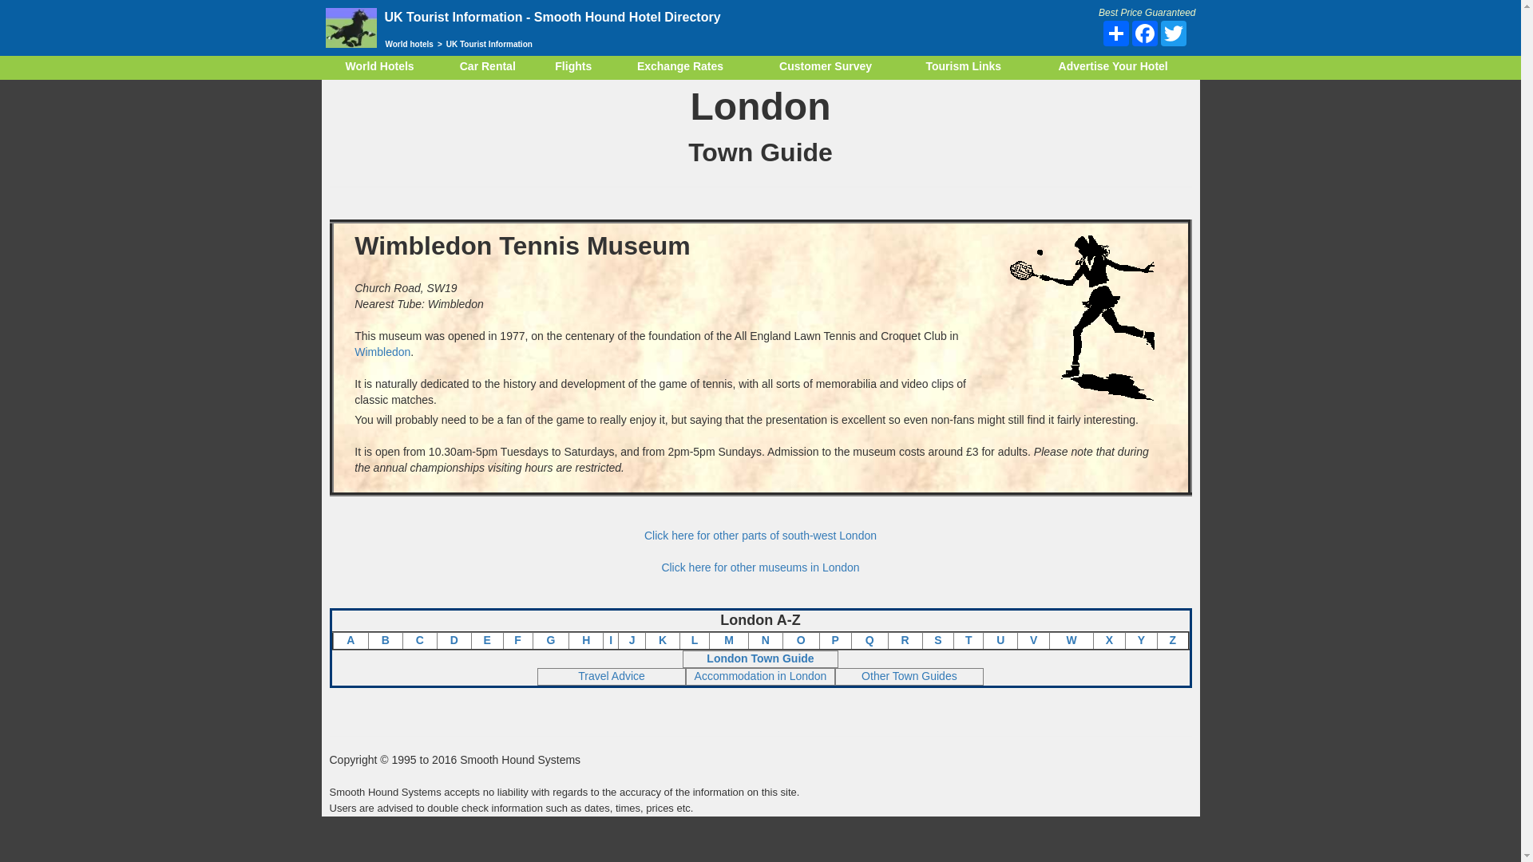 The image size is (1533, 862). What do you see at coordinates (488, 67) in the screenshot?
I see `Car Rental` at bounding box center [488, 67].